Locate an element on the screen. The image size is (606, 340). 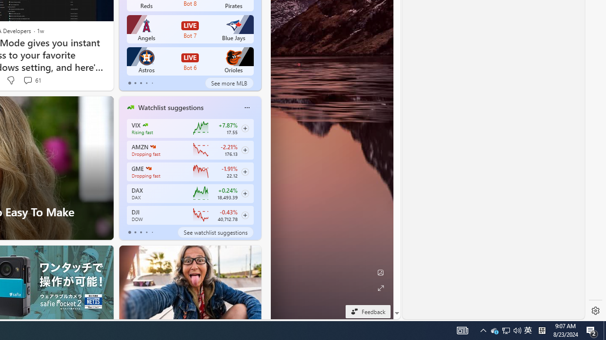
View comments 61 Comment is located at coordinates (27, 80).